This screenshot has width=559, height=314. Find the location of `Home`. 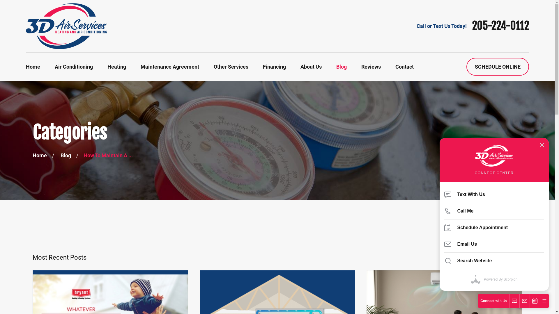

Home is located at coordinates (66, 26).